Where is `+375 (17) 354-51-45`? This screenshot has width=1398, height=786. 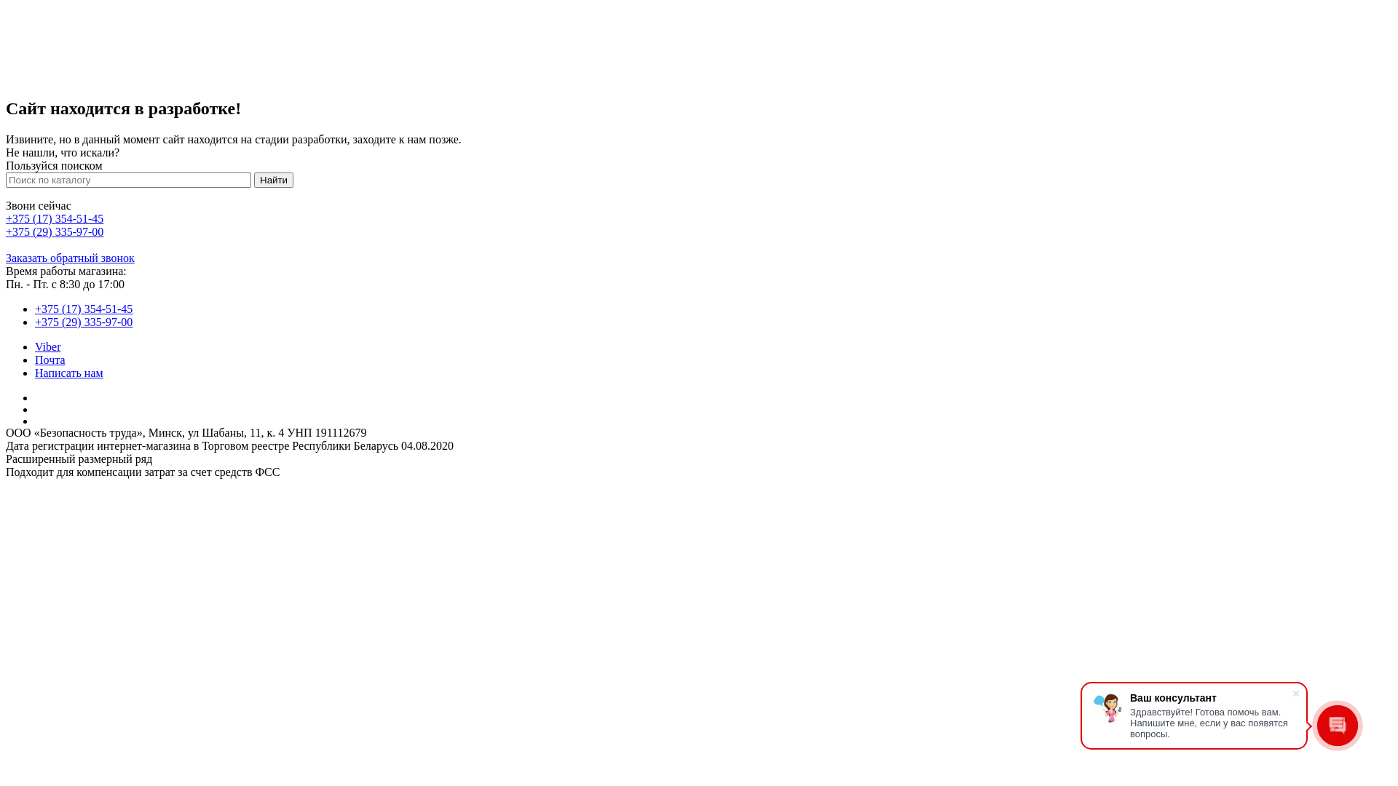 +375 (17) 354-51-45 is located at coordinates (55, 218).